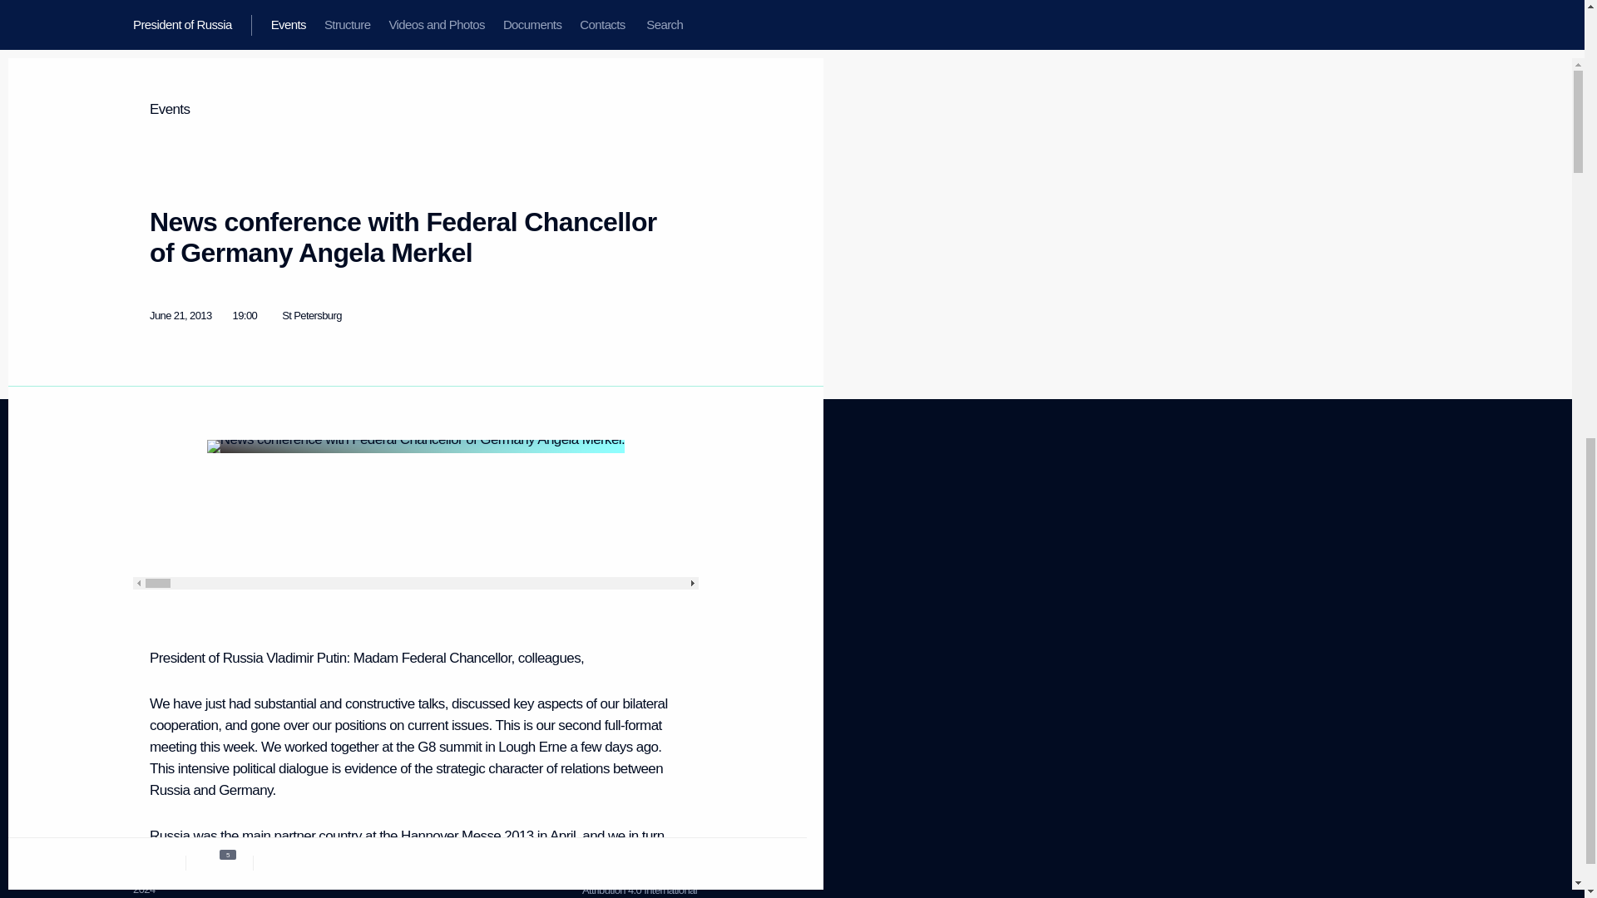  Describe the element at coordinates (612, 527) in the screenshot. I see `About website` at that location.